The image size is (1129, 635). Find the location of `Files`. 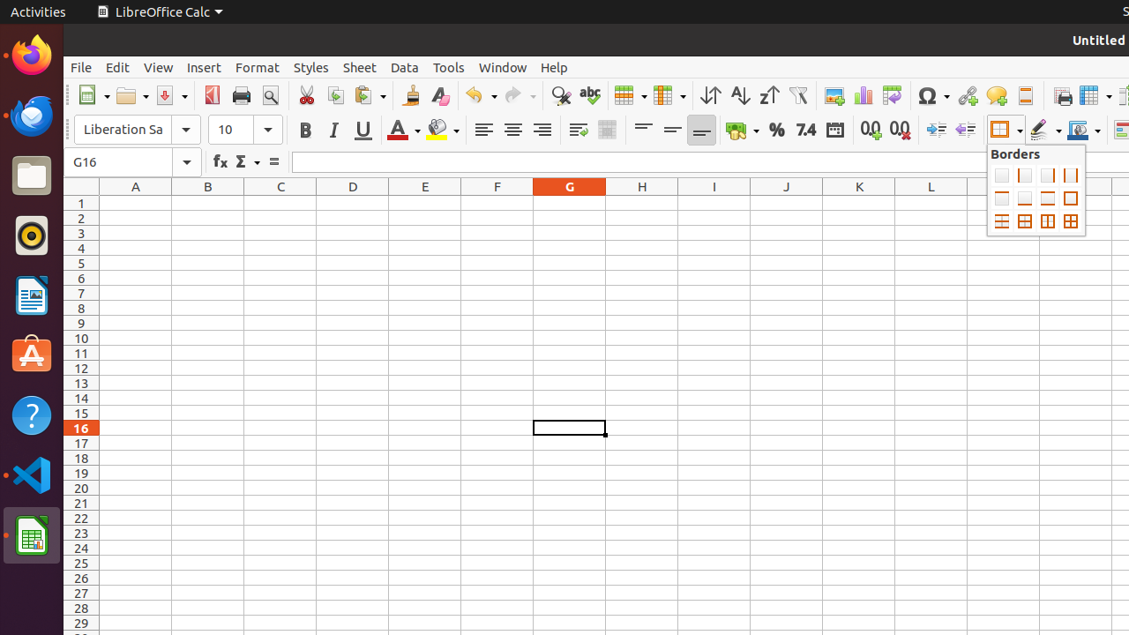

Files is located at coordinates (32, 176).